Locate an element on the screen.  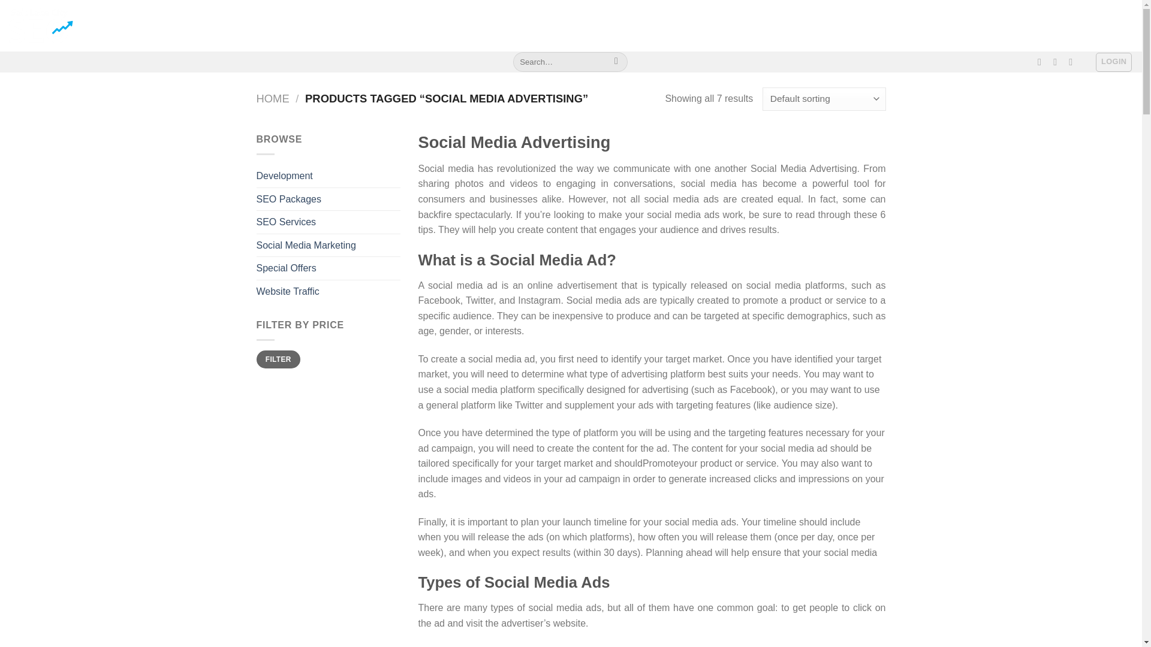
Follow on Twitter is located at coordinates (1057, 61).